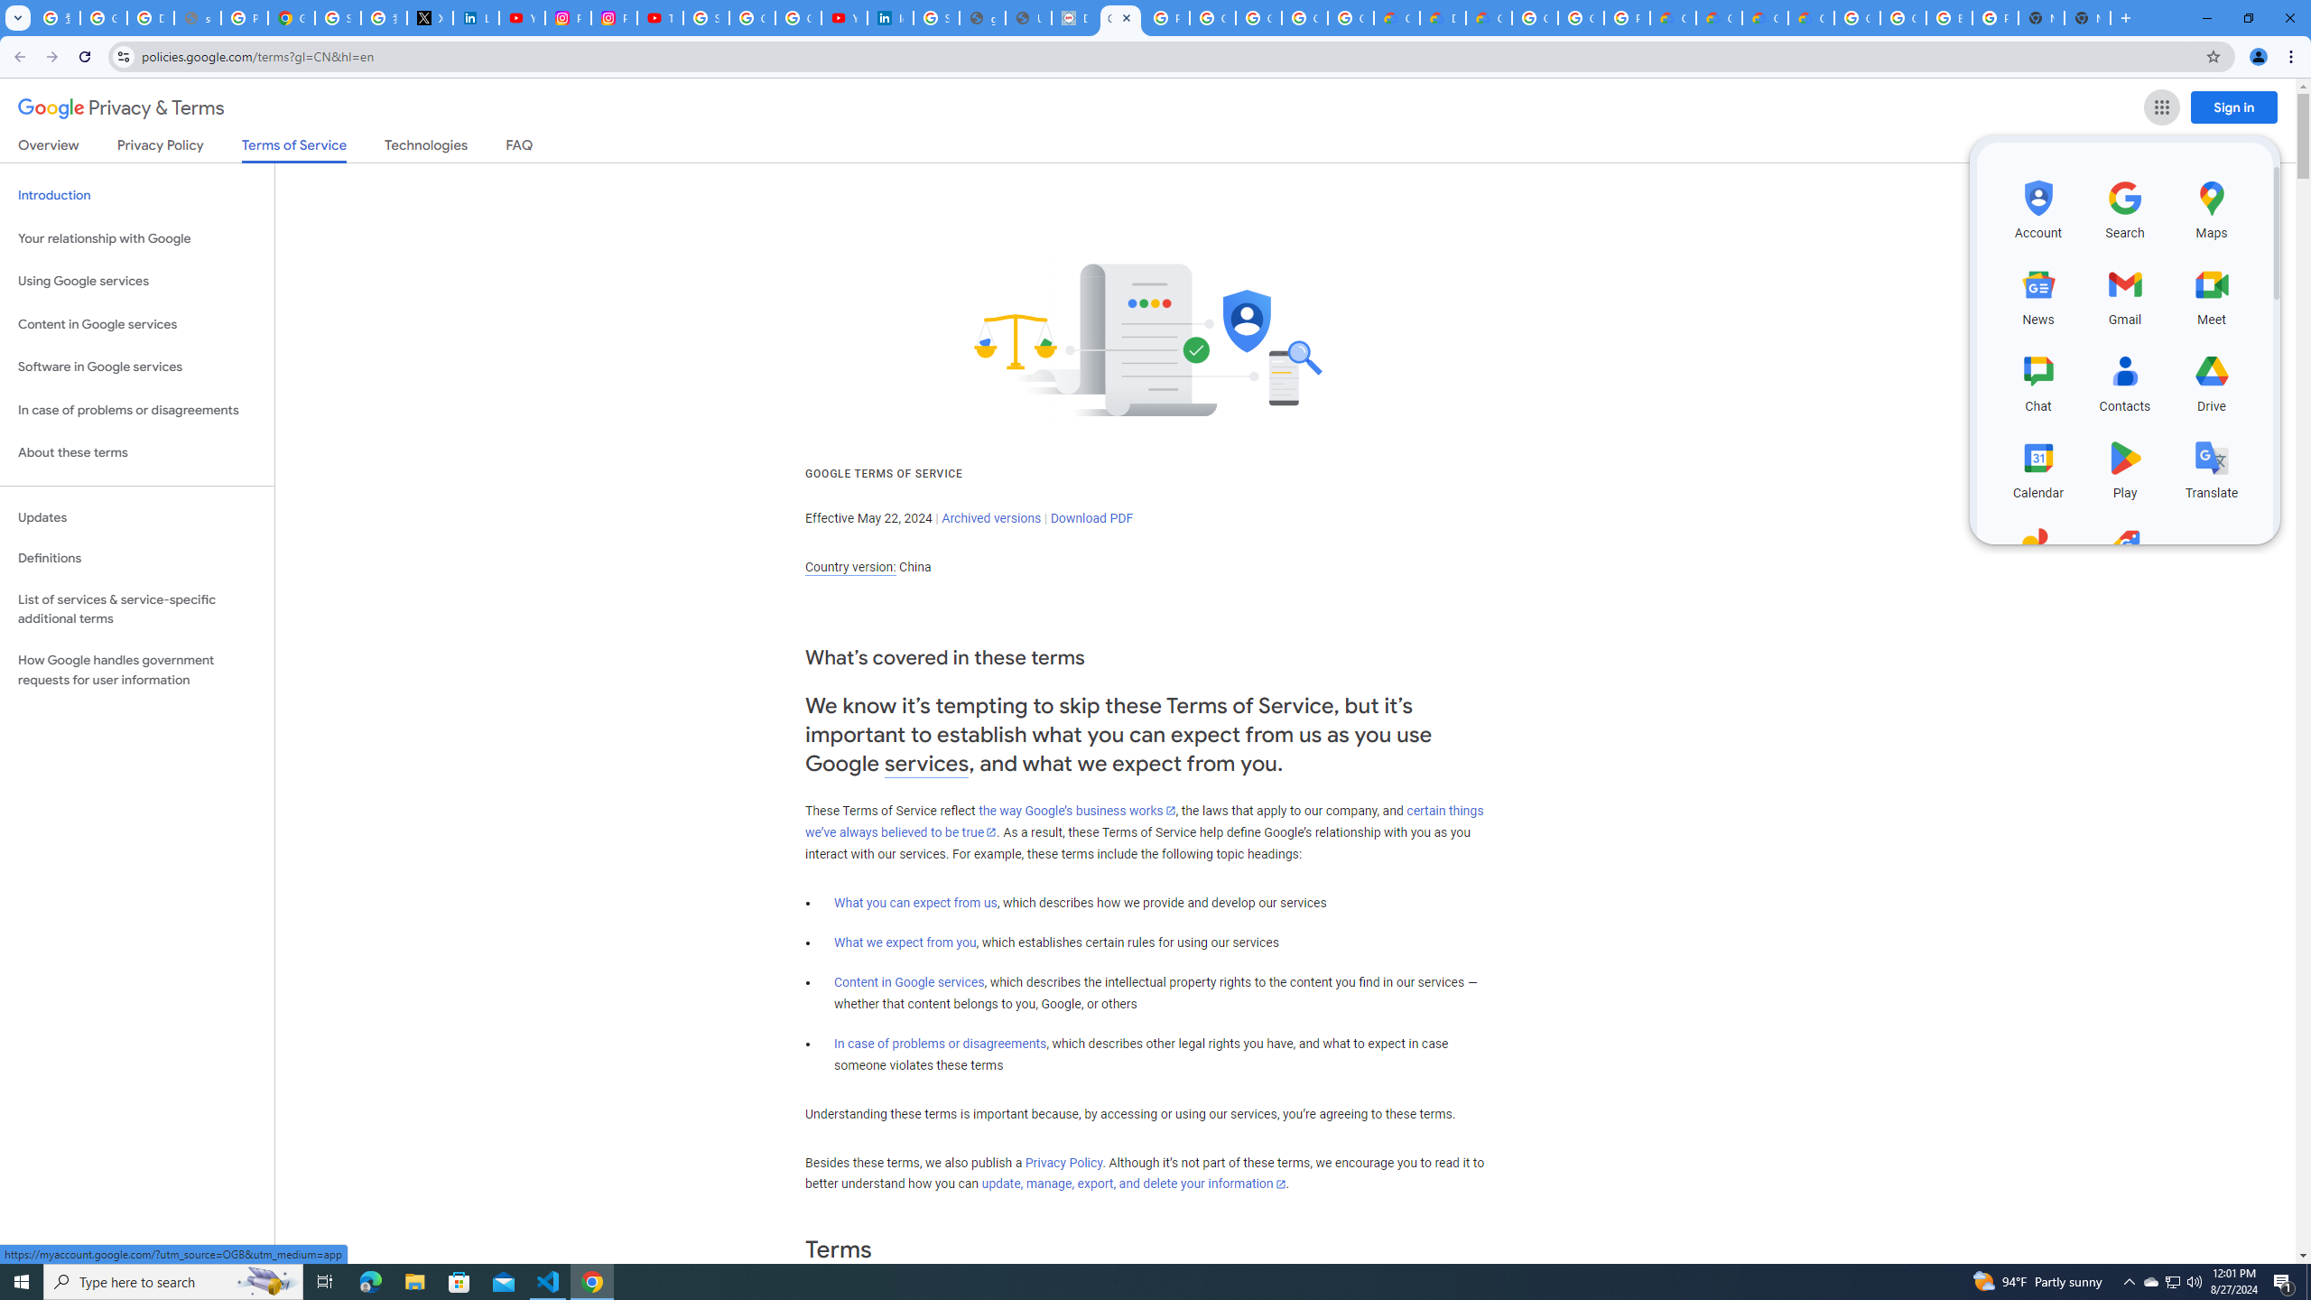 The height and width of the screenshot is (1300, 2311). Describe the element at coordinates (2125, 18) in the screenshot. I see `New Tab` at that location.